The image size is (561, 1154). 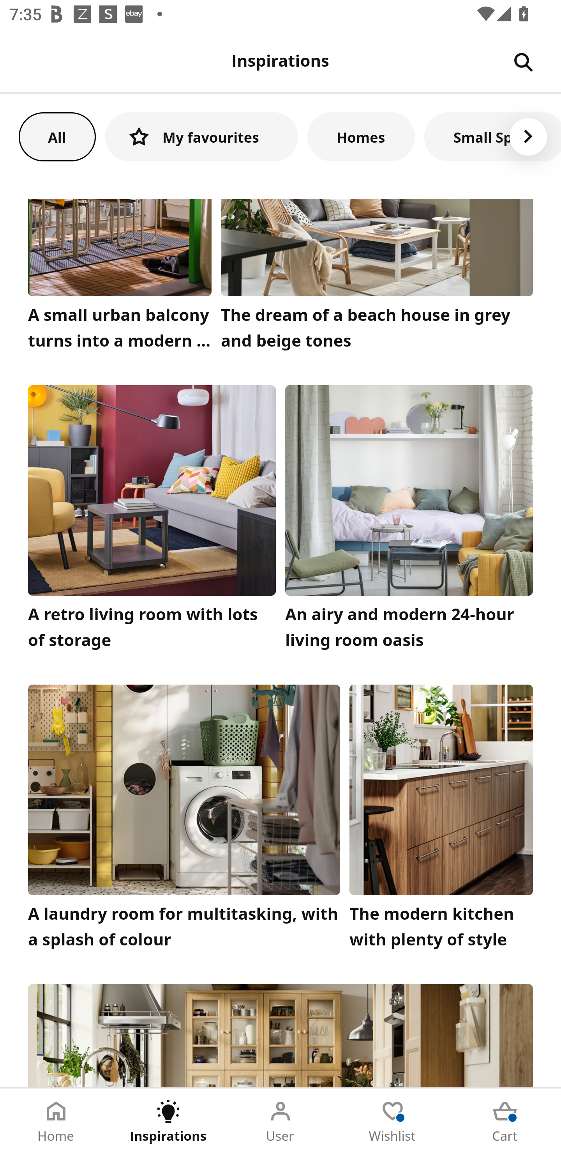 What do you see at coordinates (57, 136) in the screenshot?
I see `All` at bounding box center [57, 136].